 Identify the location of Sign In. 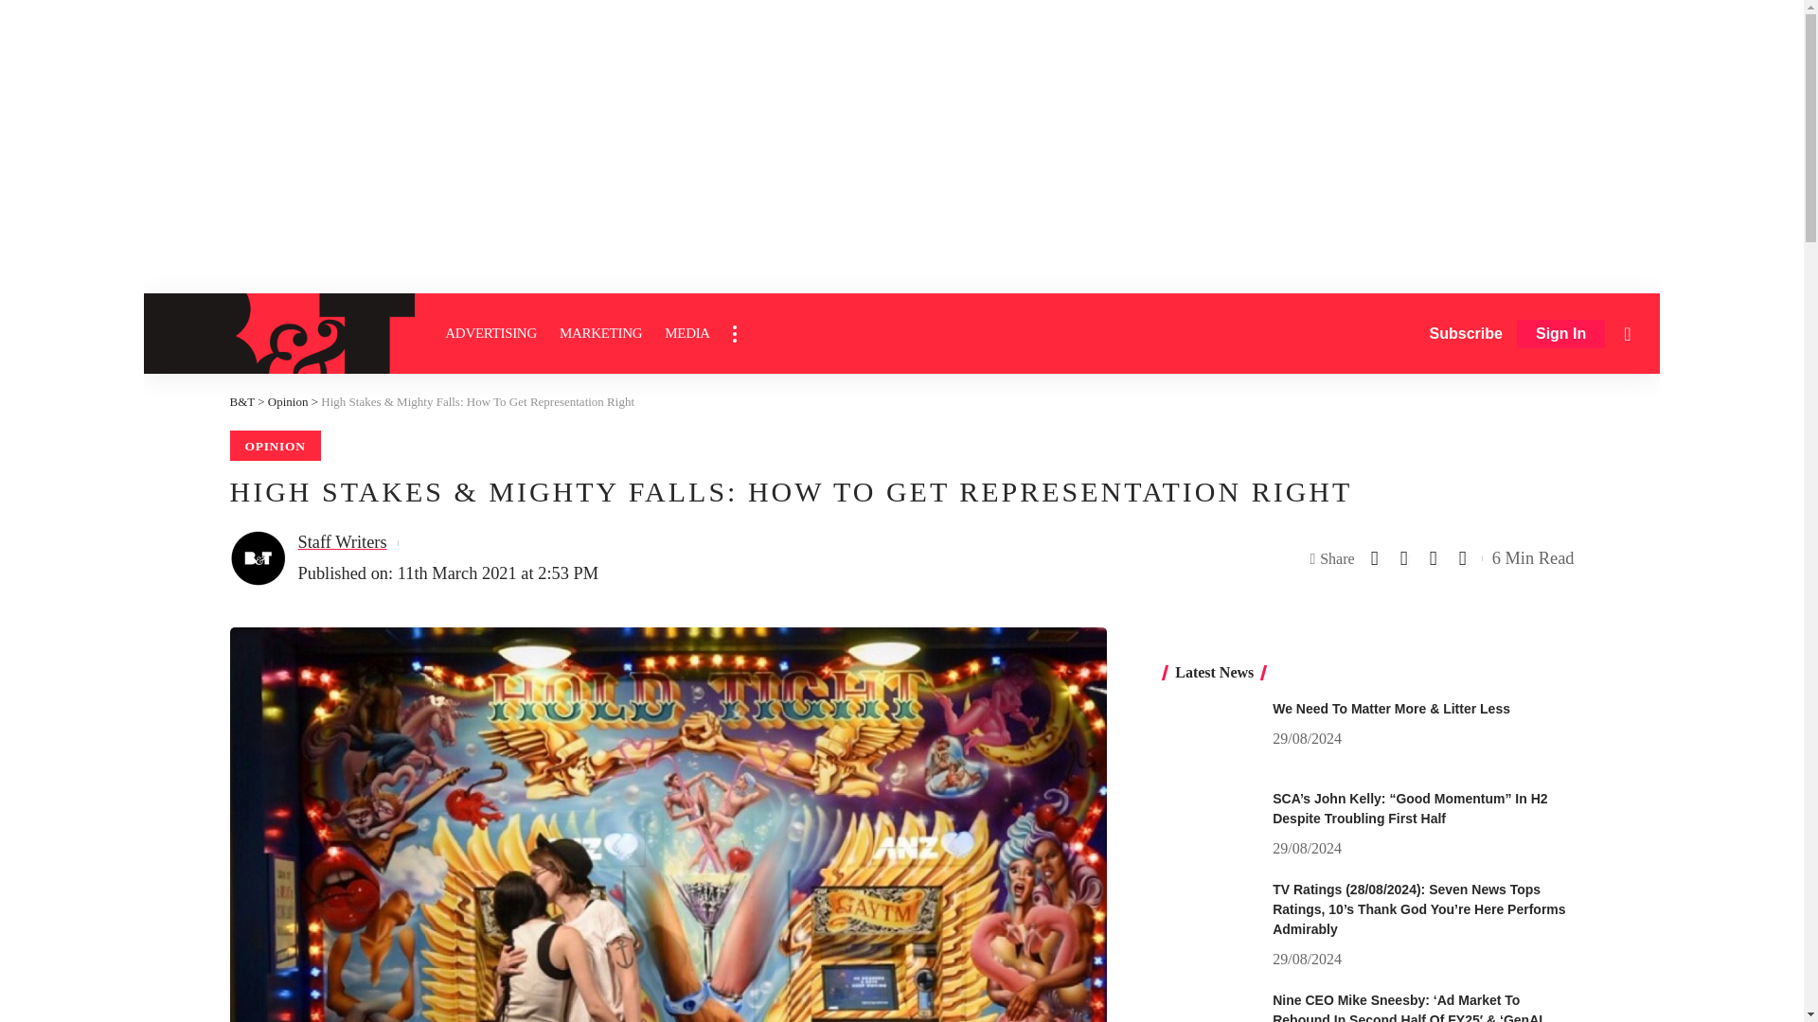
(1560, 334).